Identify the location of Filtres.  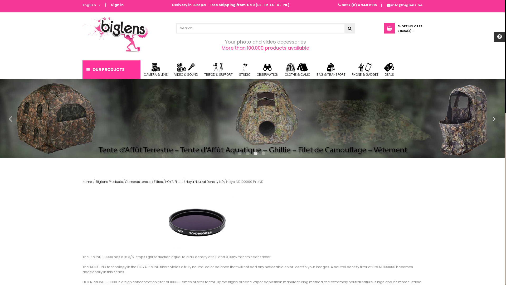
(158, 182).